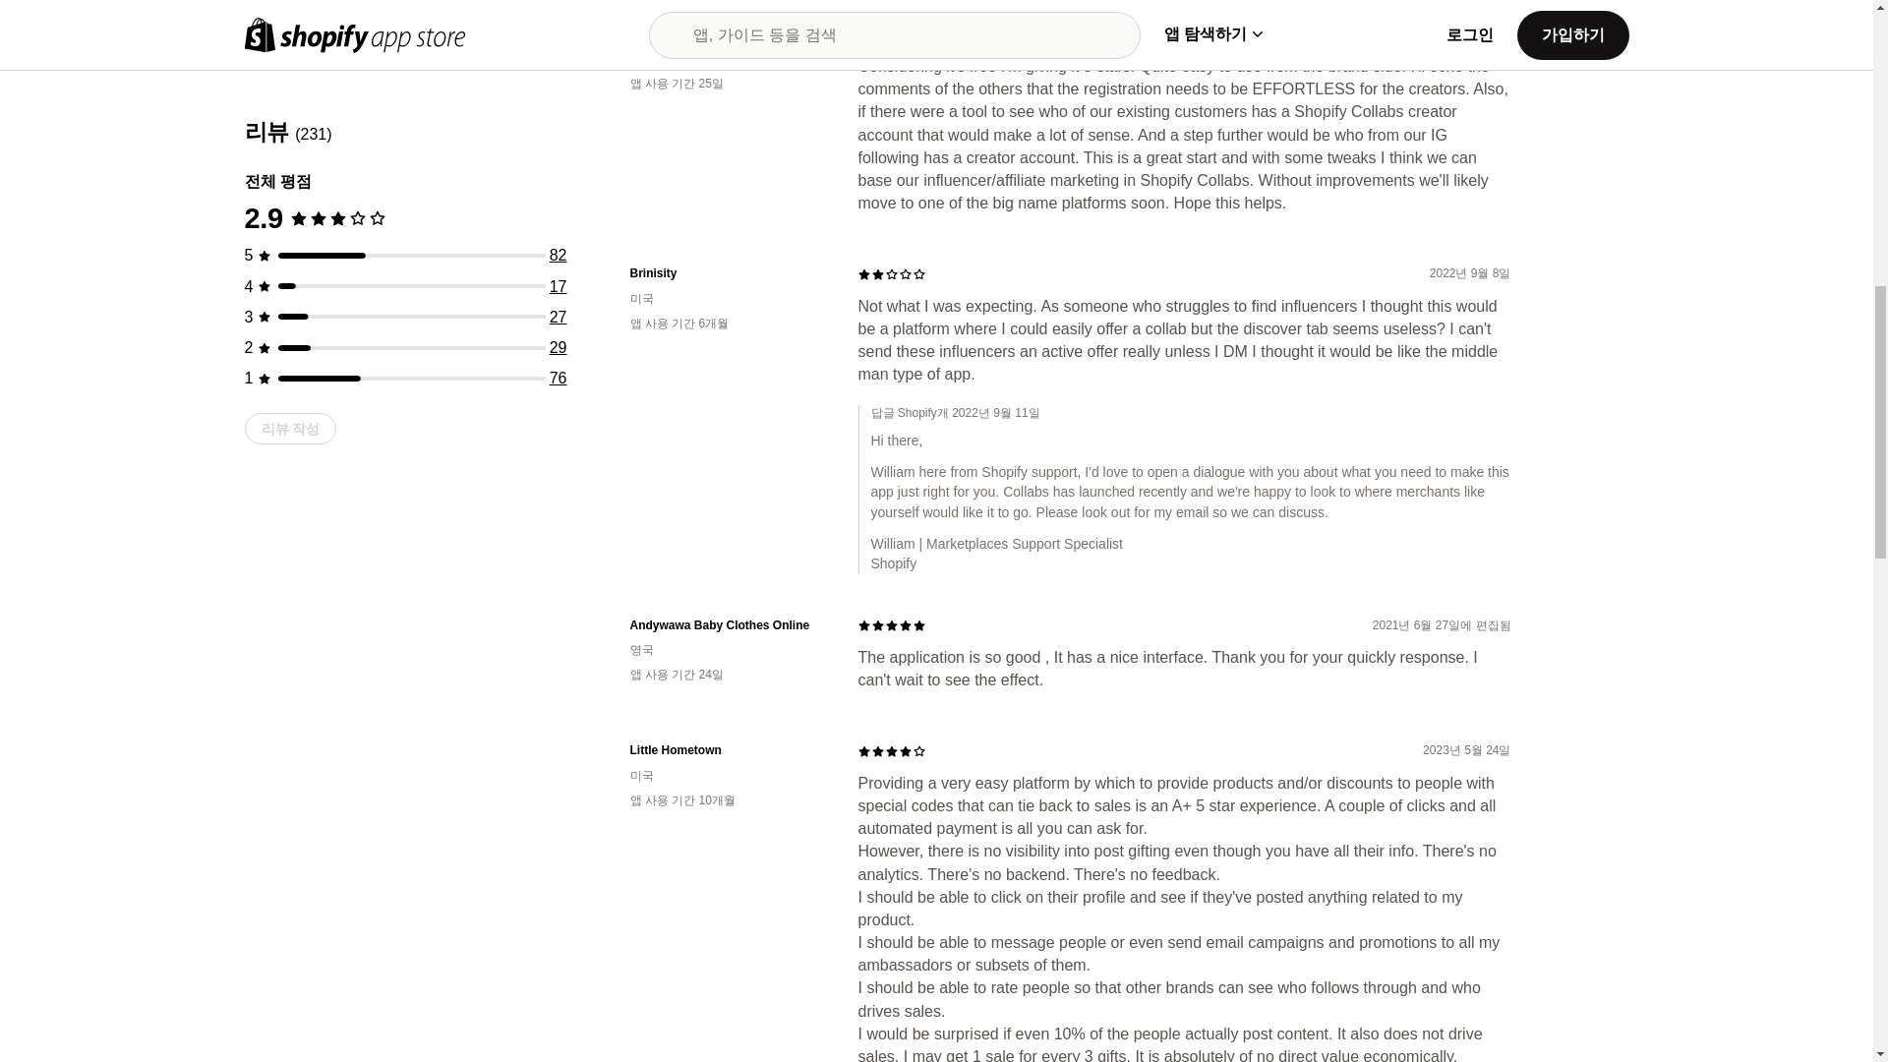 The image size is (1888, 1062). What do you see at coordinates (728, 750) in the screenshot?
I see `Little Hometown` at bounding box center [728, 750].